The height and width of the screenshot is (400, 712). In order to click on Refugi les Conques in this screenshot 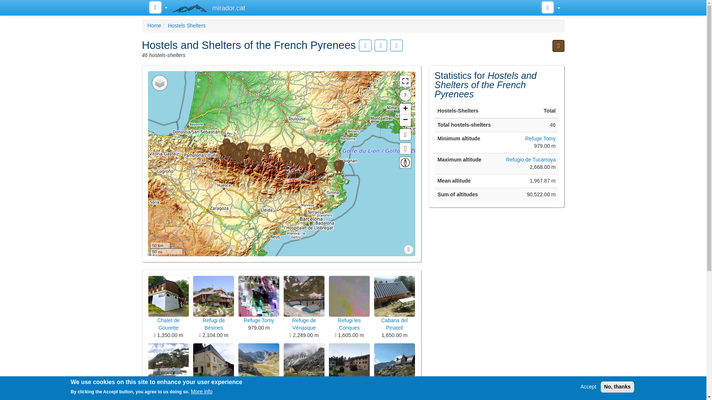, I will do `click(349, 296)`.